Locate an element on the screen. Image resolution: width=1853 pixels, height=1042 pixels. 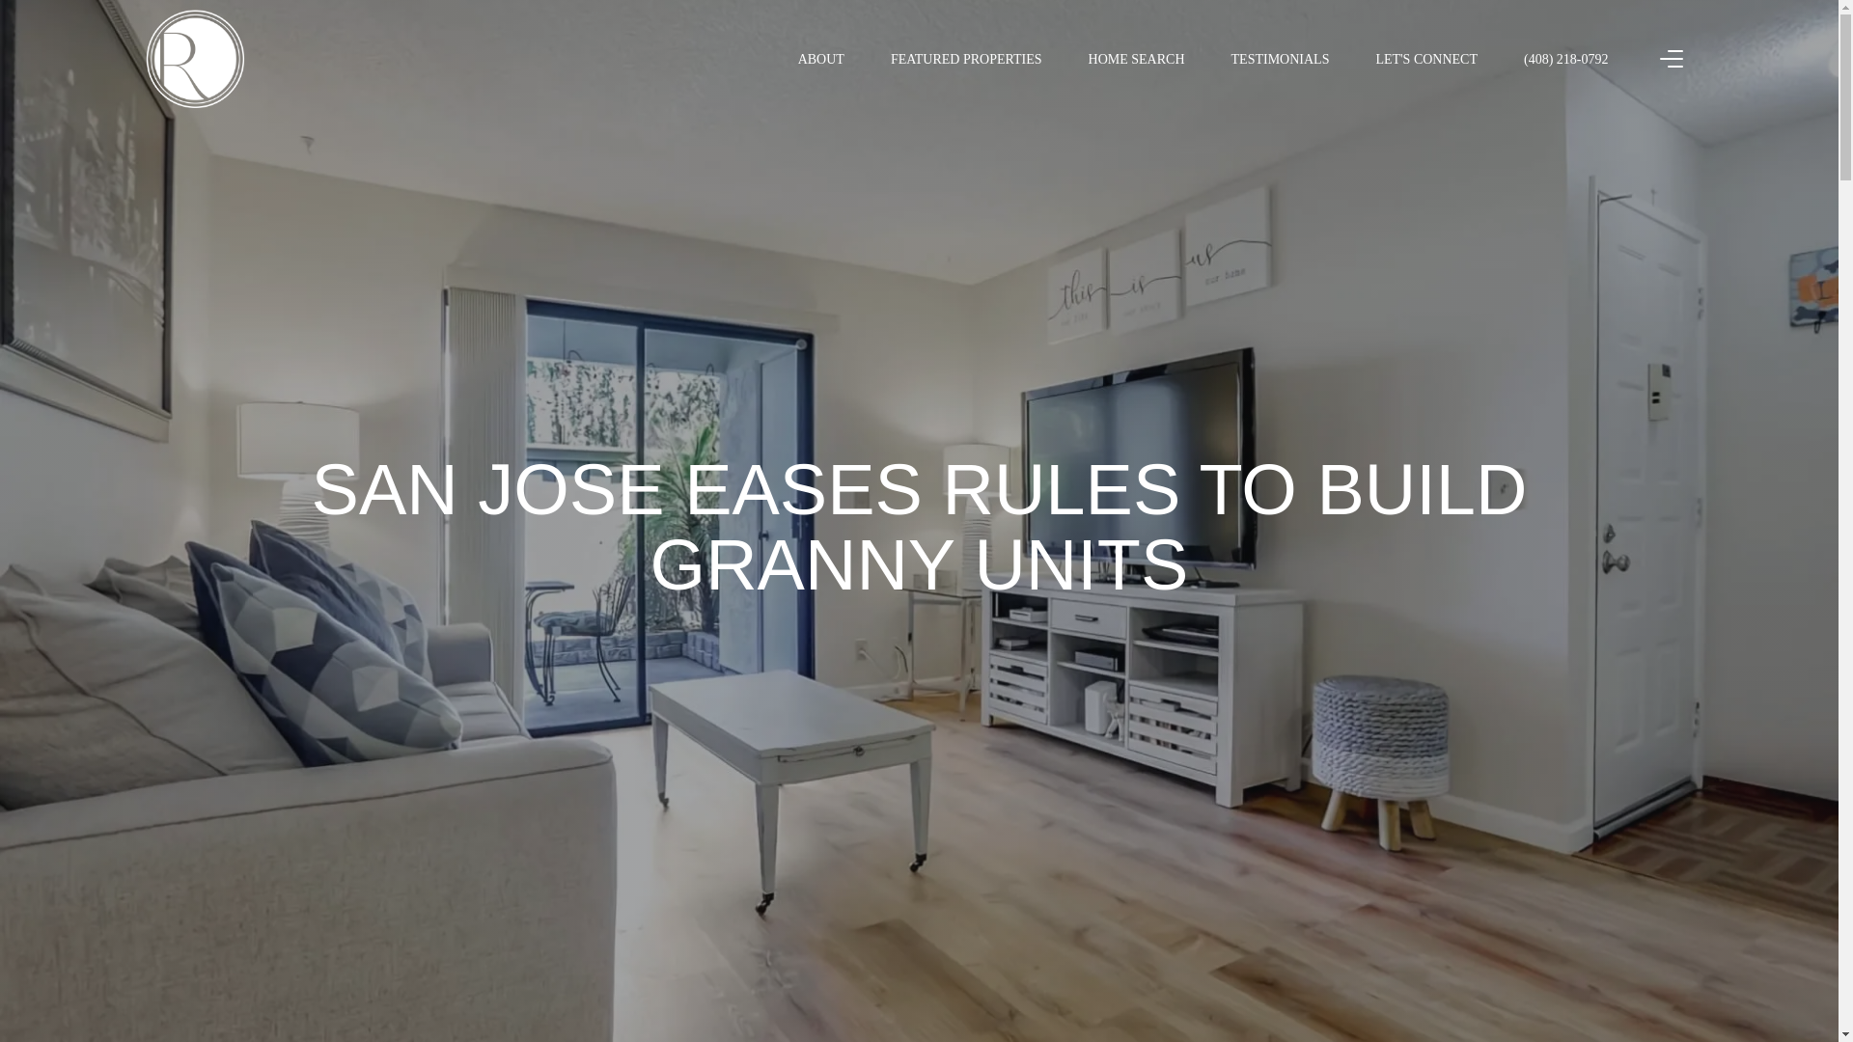
HOME SEARCH is located at coordinates (1137, 59).